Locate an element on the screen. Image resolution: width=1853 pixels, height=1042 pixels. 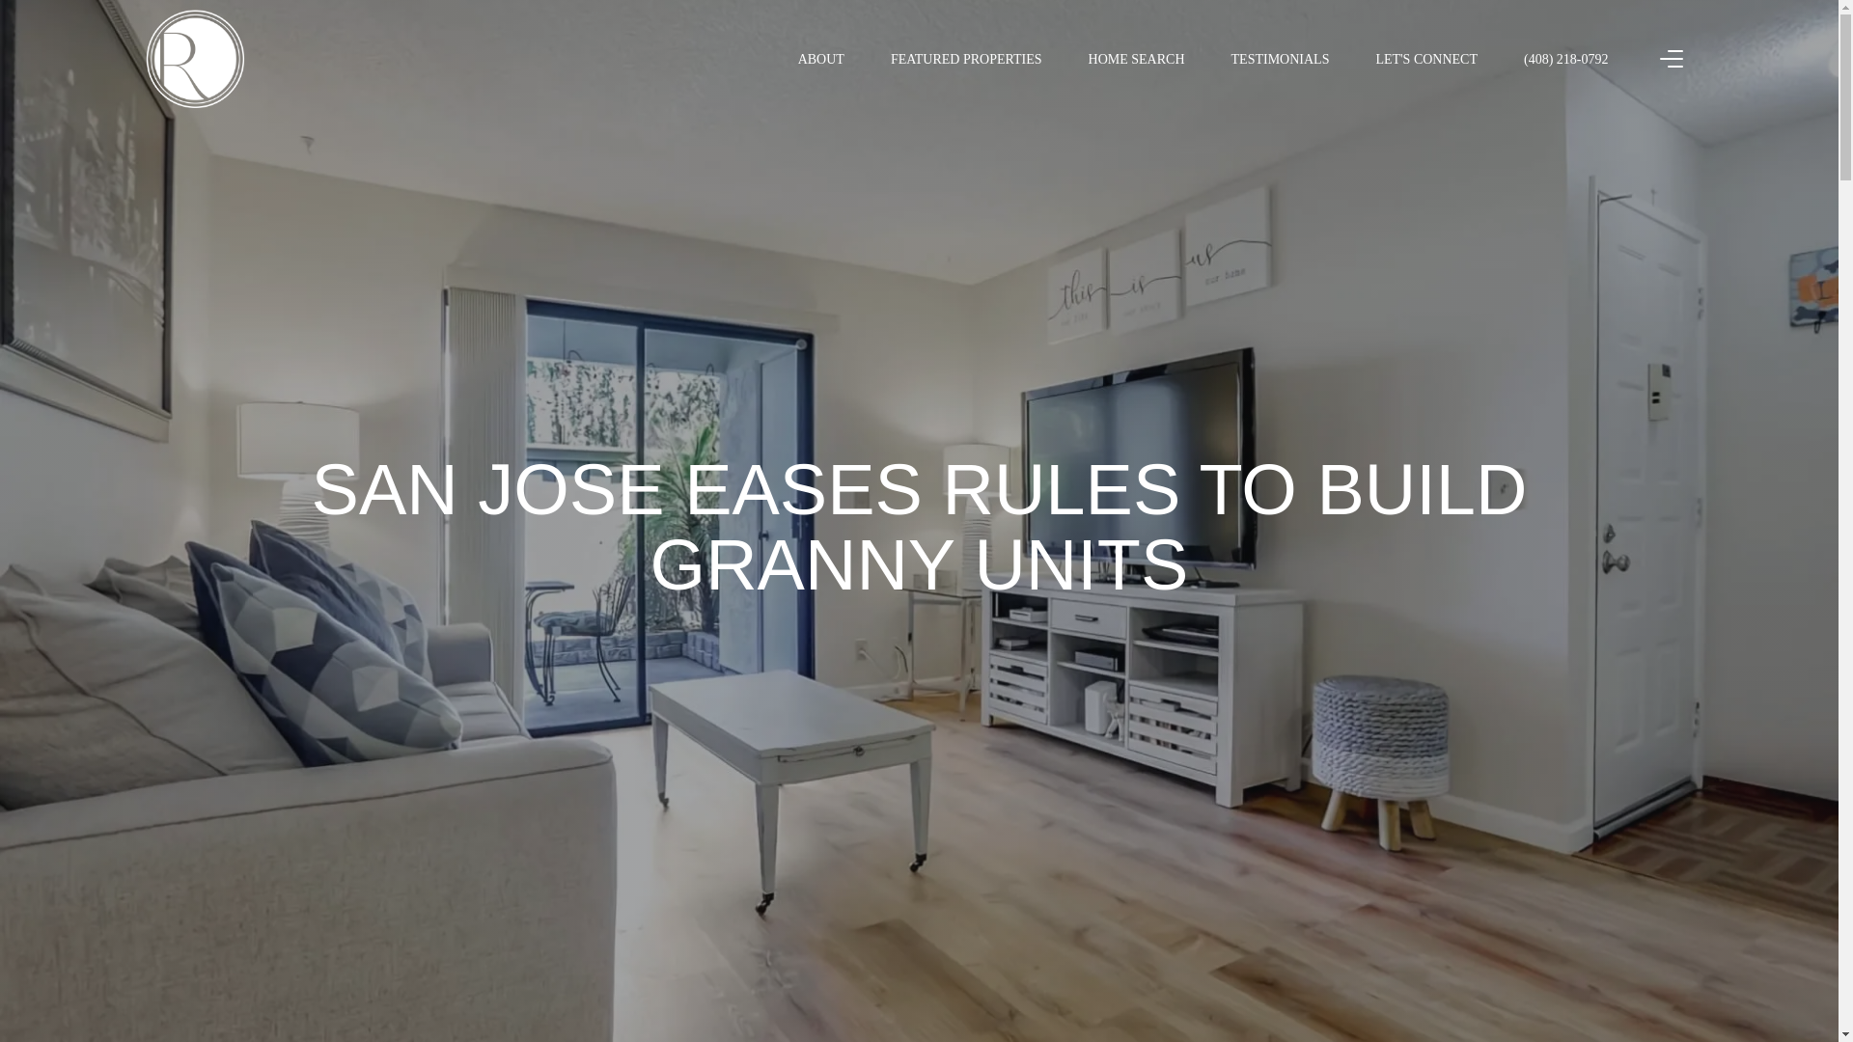
HOME SEARCH is located at coordinates (1137, 59).